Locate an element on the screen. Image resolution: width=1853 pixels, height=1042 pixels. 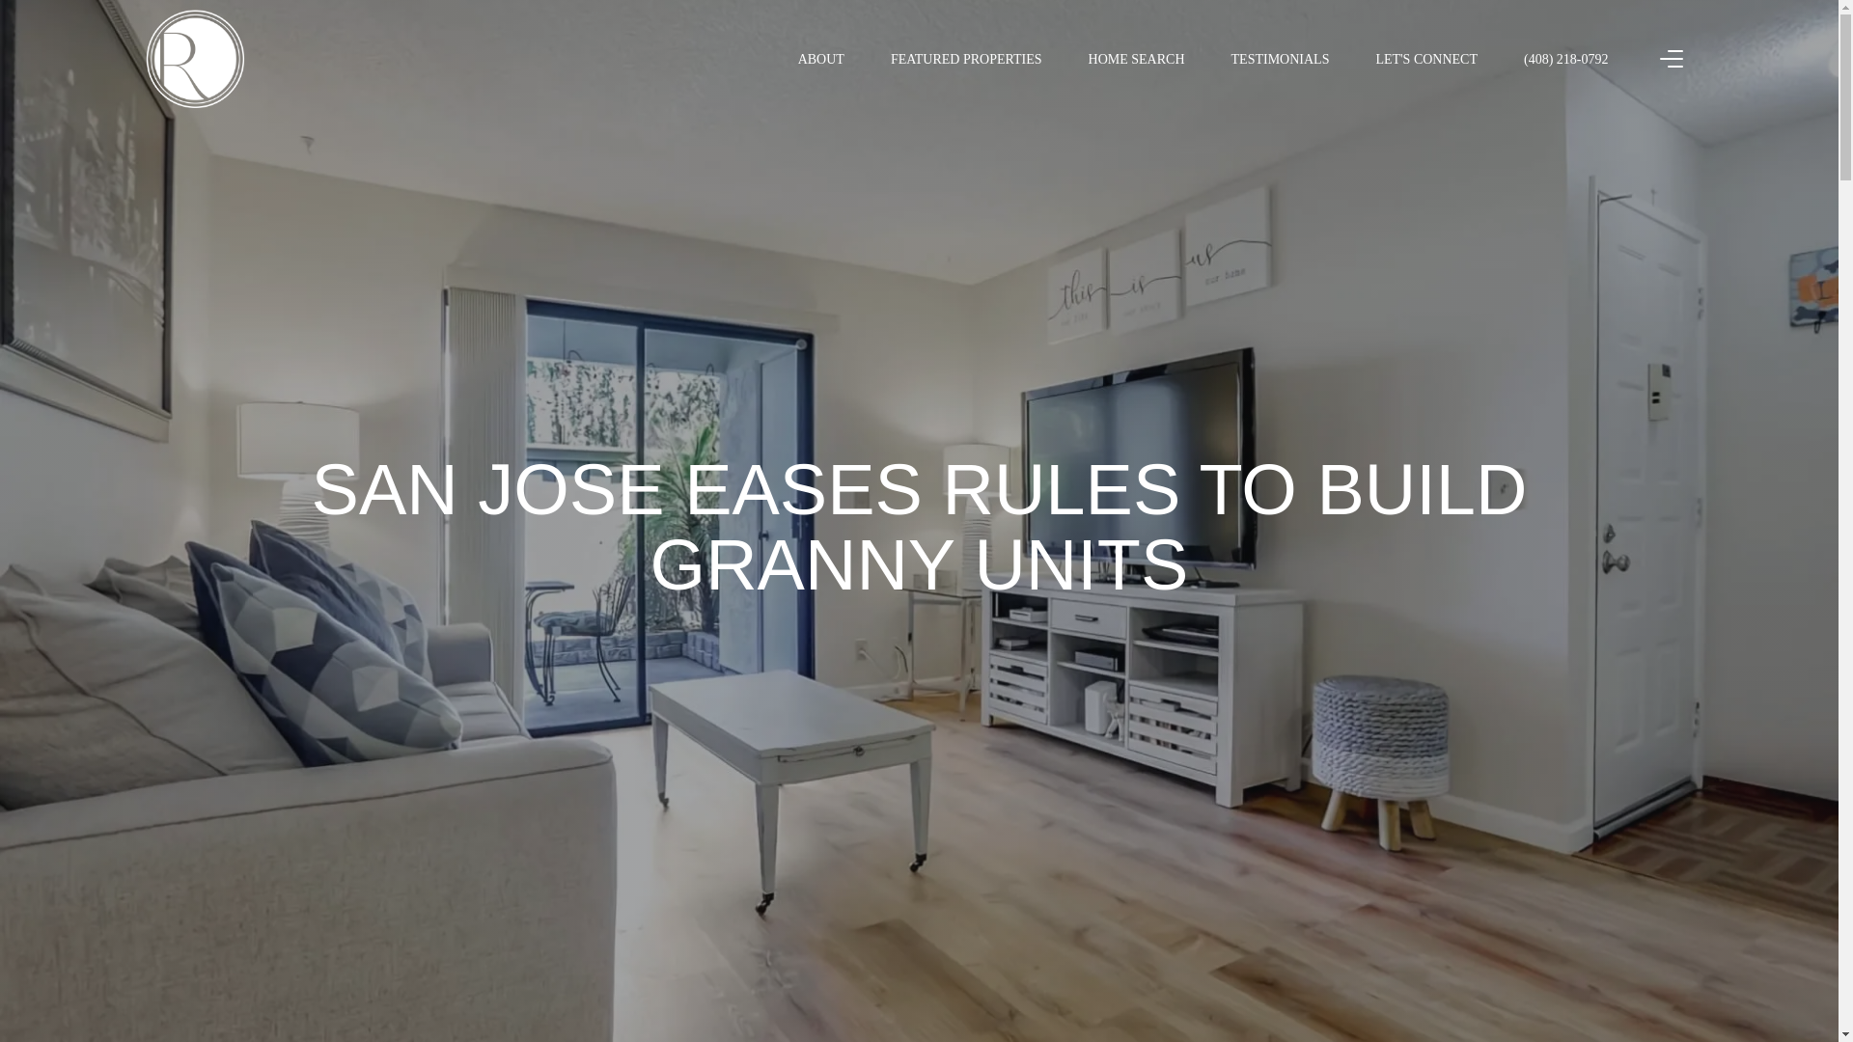
HOME SEARCH is located at coordinates (1137, 59).